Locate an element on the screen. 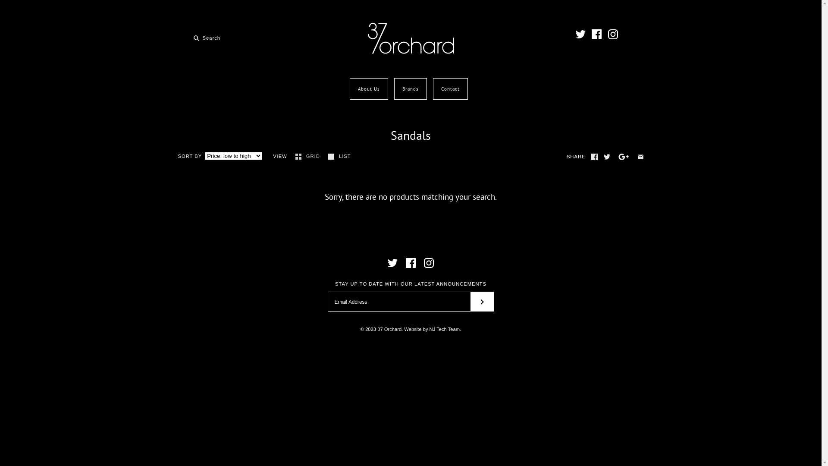 This screenshot has width=828, height=466. Twitter is located at coordinates (607, 157).